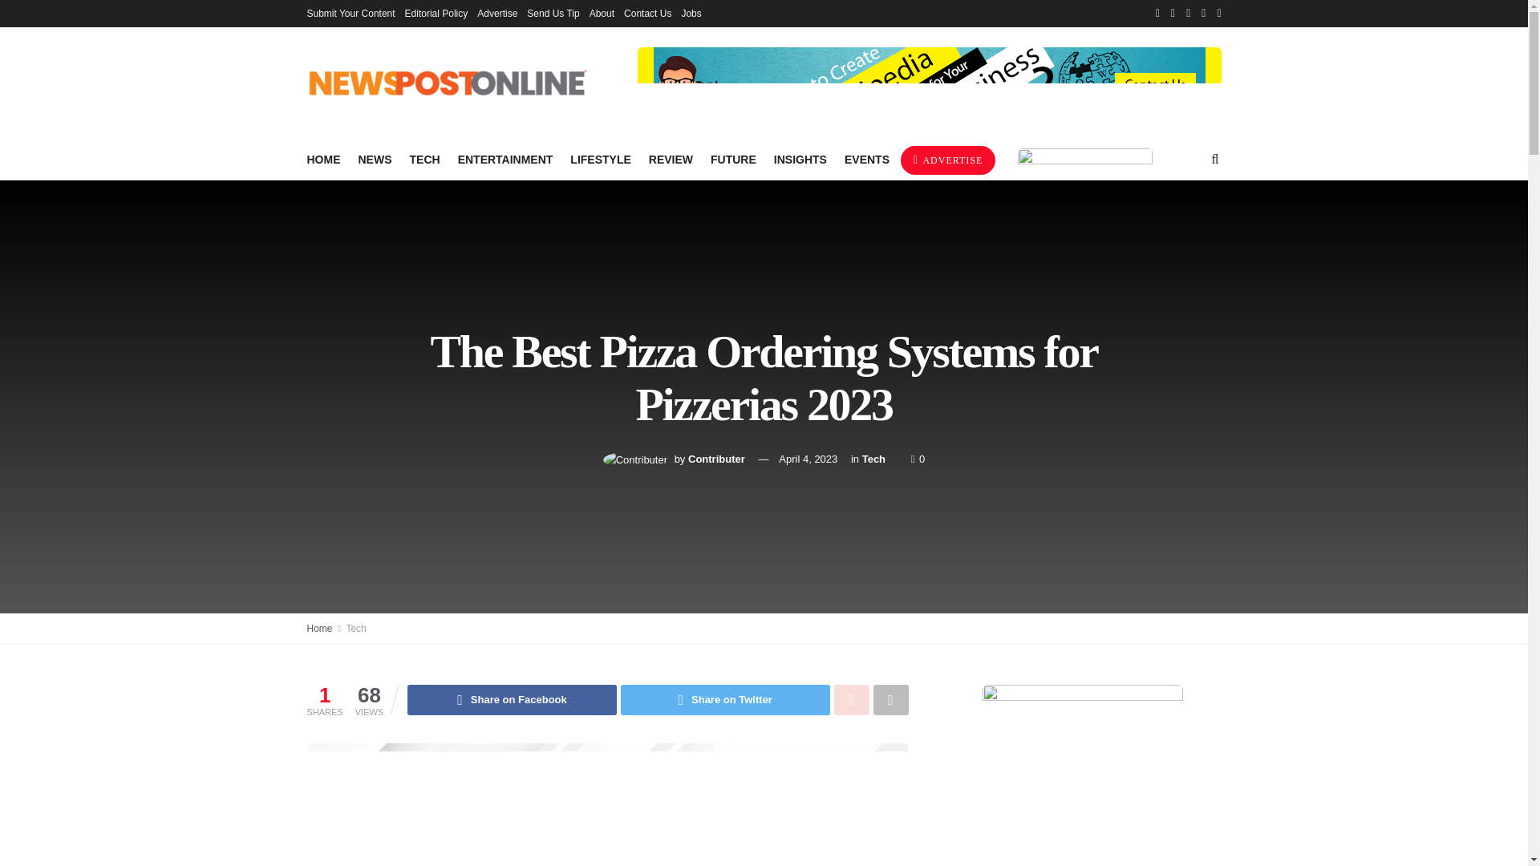  I want to click on NEWS, so click(374, 159).